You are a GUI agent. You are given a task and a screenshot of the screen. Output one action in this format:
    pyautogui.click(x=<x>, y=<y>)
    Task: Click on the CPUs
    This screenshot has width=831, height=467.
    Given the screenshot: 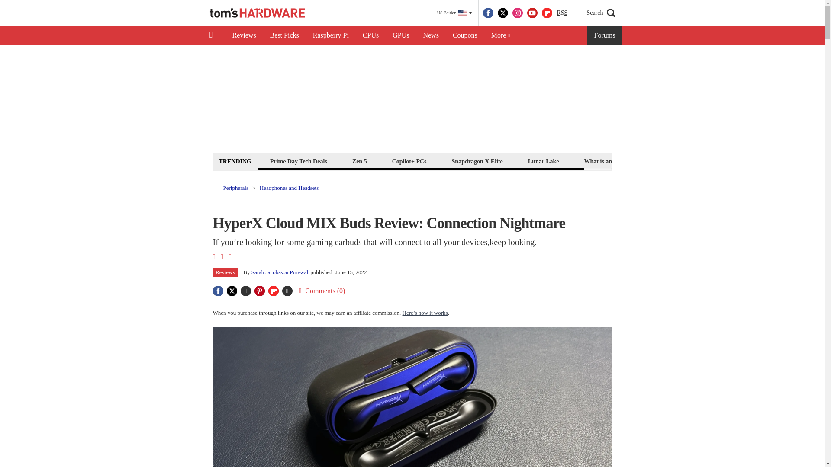 What is the action you would take?
    pyautogui.click(x=370, y=35)
    